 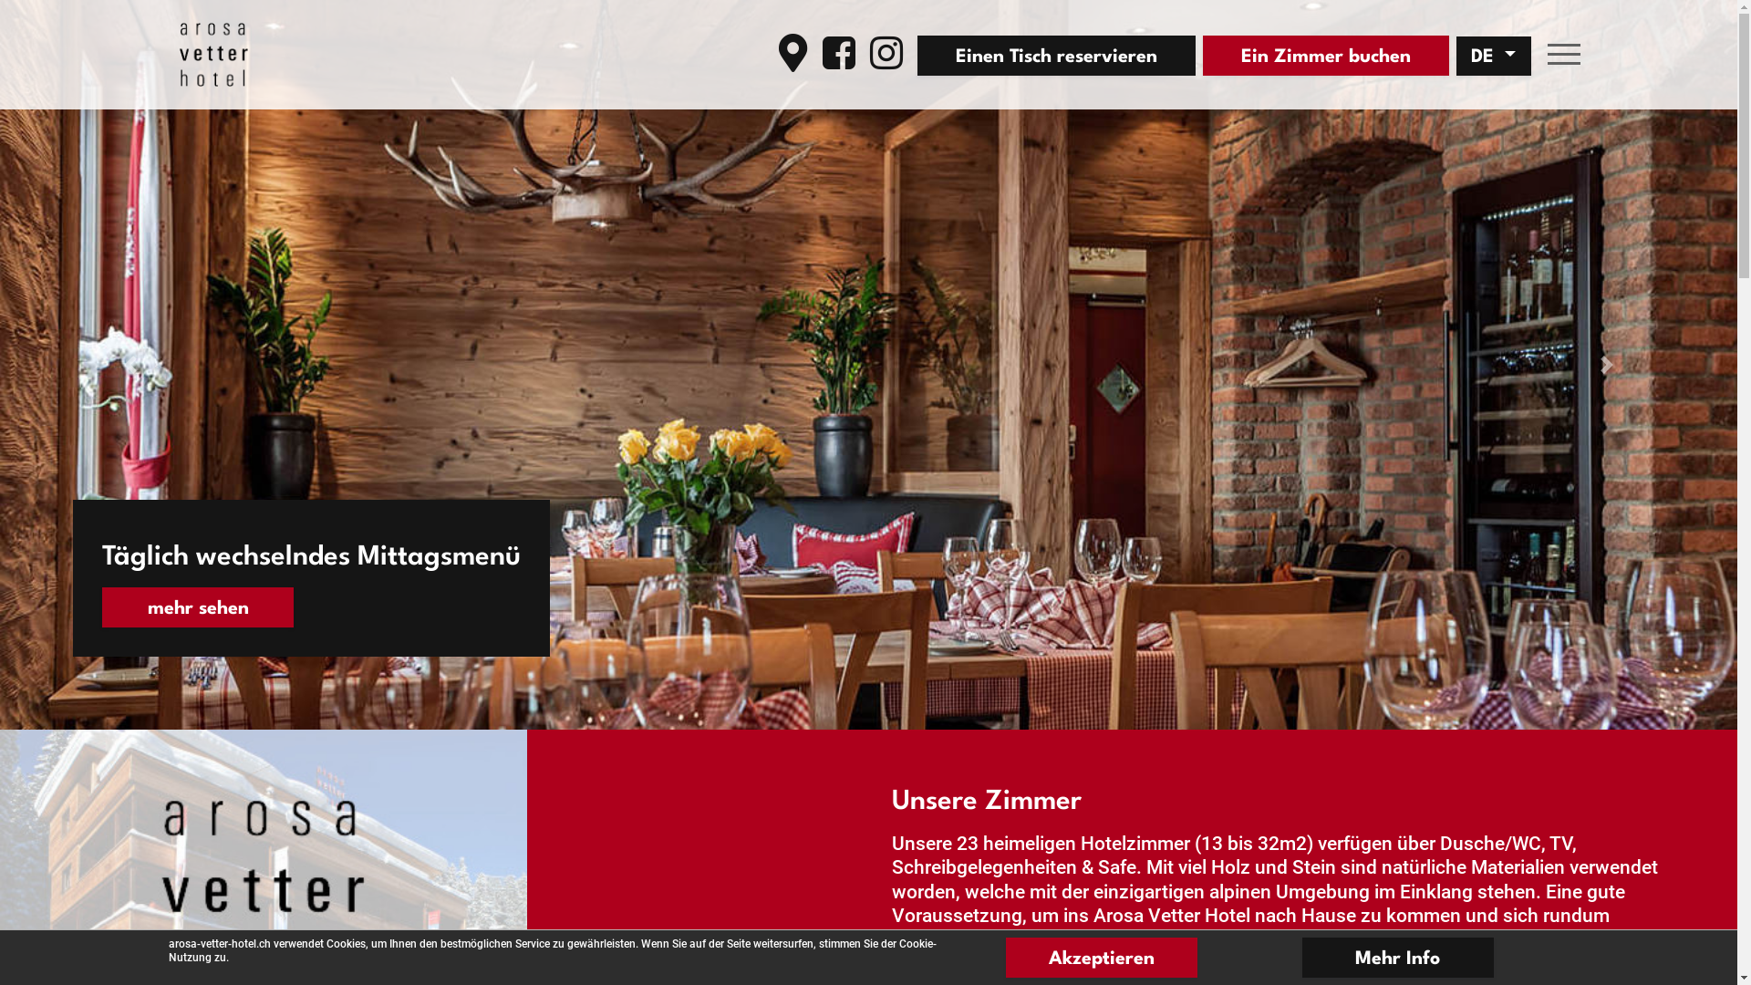 What do you see at coordinates (295, 607) in the screenshot?
I see `mehr sehen` at bounding box center [295, 607].